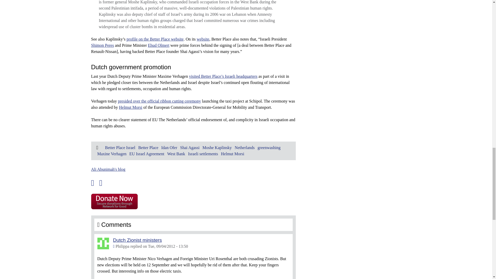  I want to click on Better Place, so click(148, 147).